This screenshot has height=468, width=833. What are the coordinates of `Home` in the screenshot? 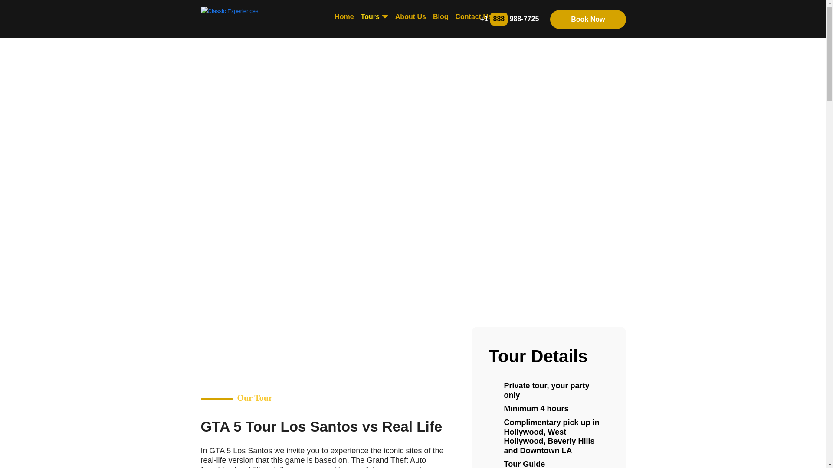 It's located at (344, 17).